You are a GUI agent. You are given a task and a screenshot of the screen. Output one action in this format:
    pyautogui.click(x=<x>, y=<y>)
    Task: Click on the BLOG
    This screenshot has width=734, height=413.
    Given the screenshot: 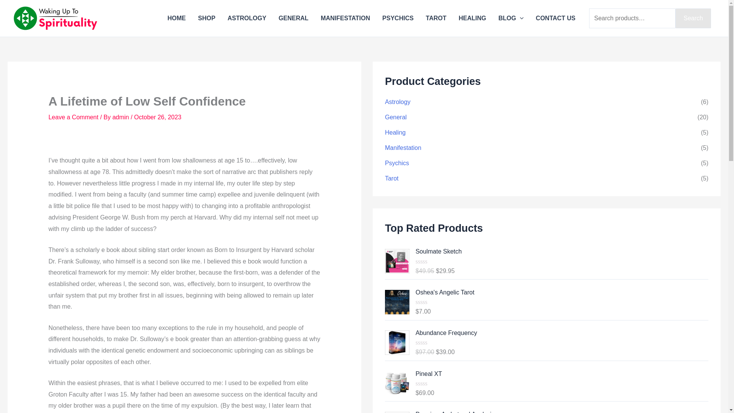 What is the action you would take?
    pyautogui.click(x=511, y=18)
    